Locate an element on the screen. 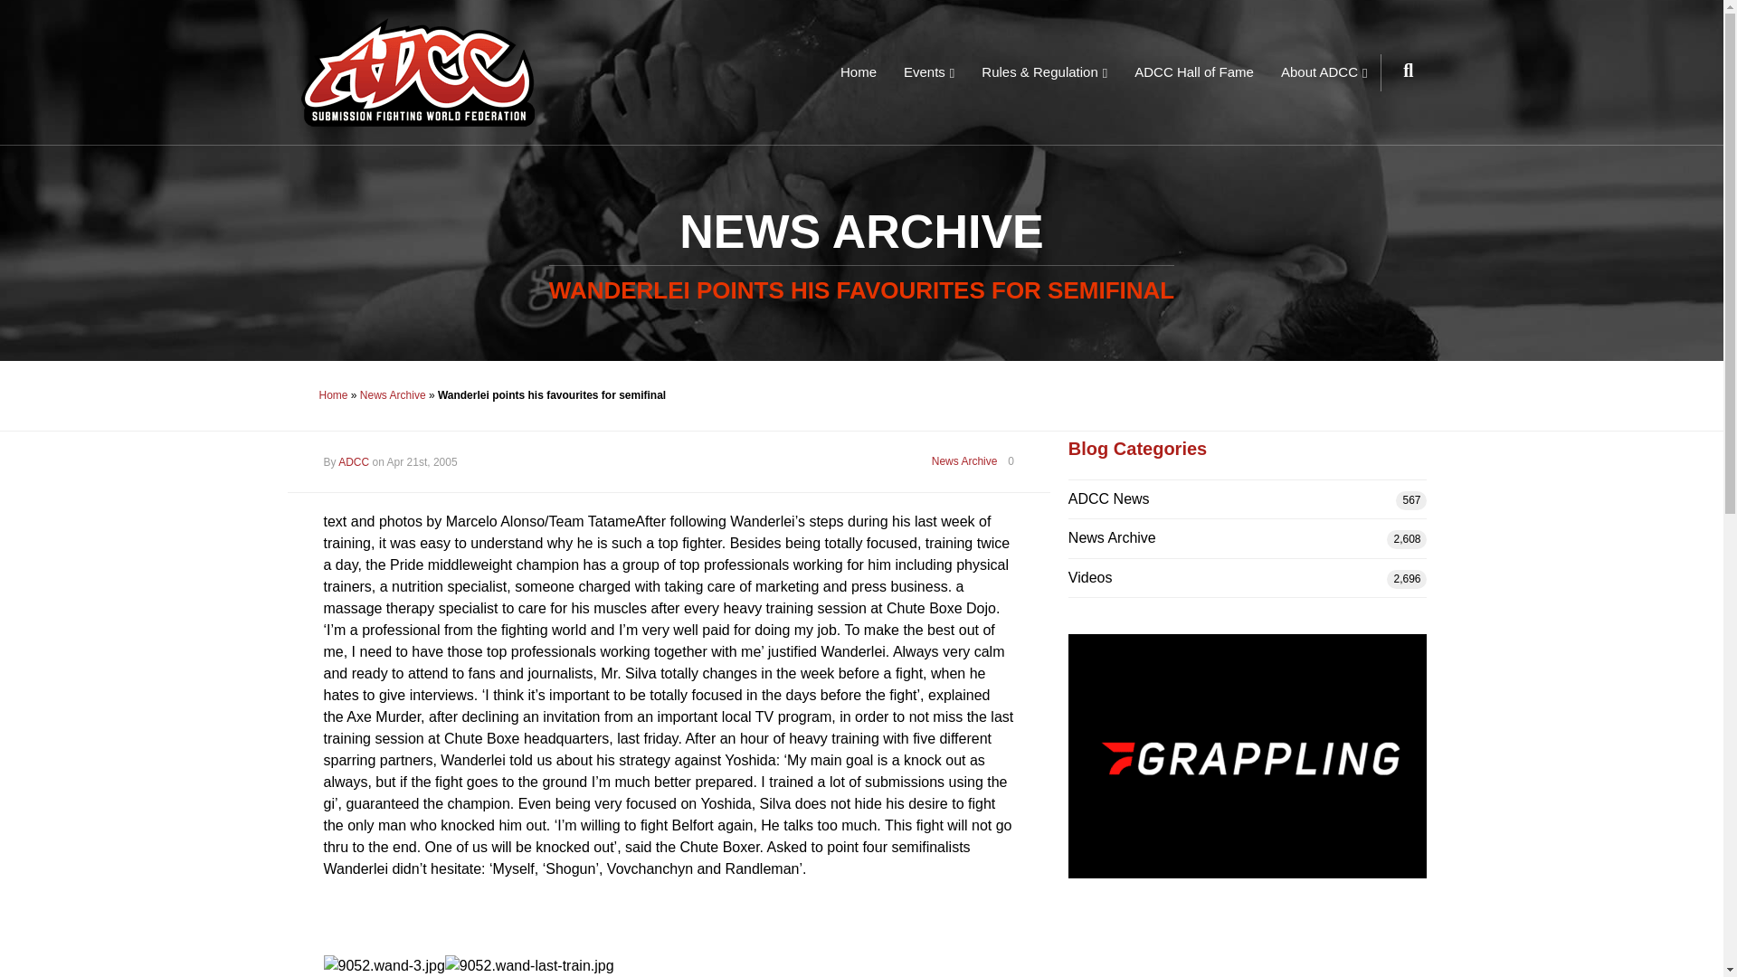 The height and width of the screenshot is (977, 1737). Home is located at coordinates (858, 72).